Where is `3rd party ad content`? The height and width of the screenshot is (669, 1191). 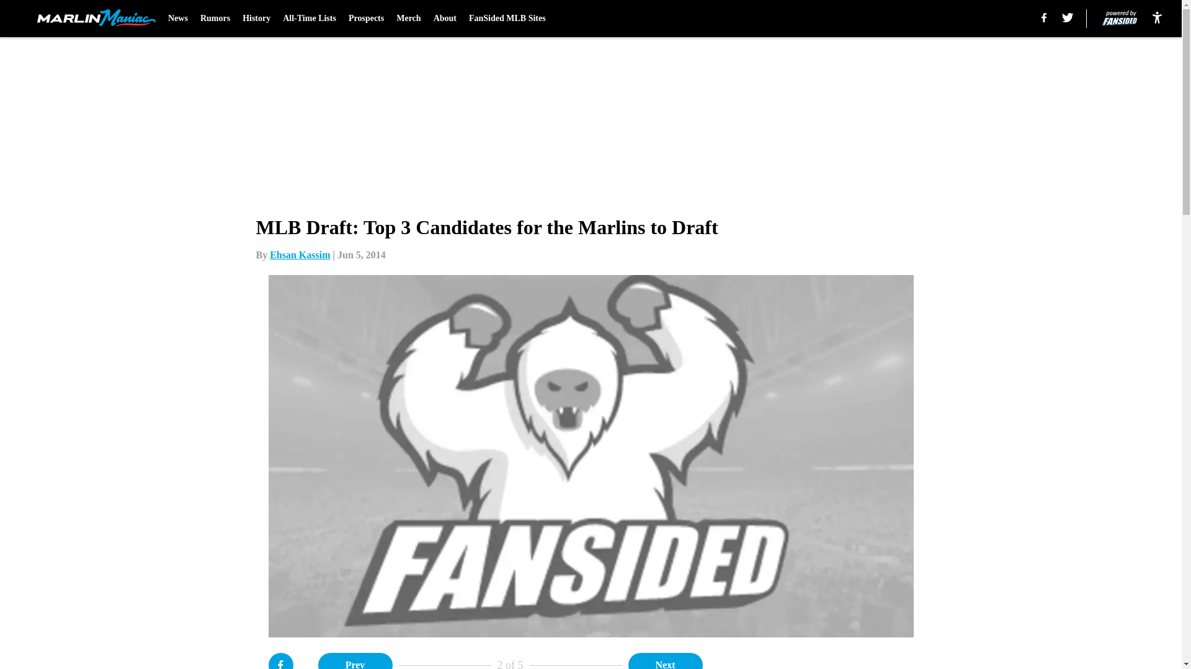
3rd party ad content is located at coordinates (857, 661).